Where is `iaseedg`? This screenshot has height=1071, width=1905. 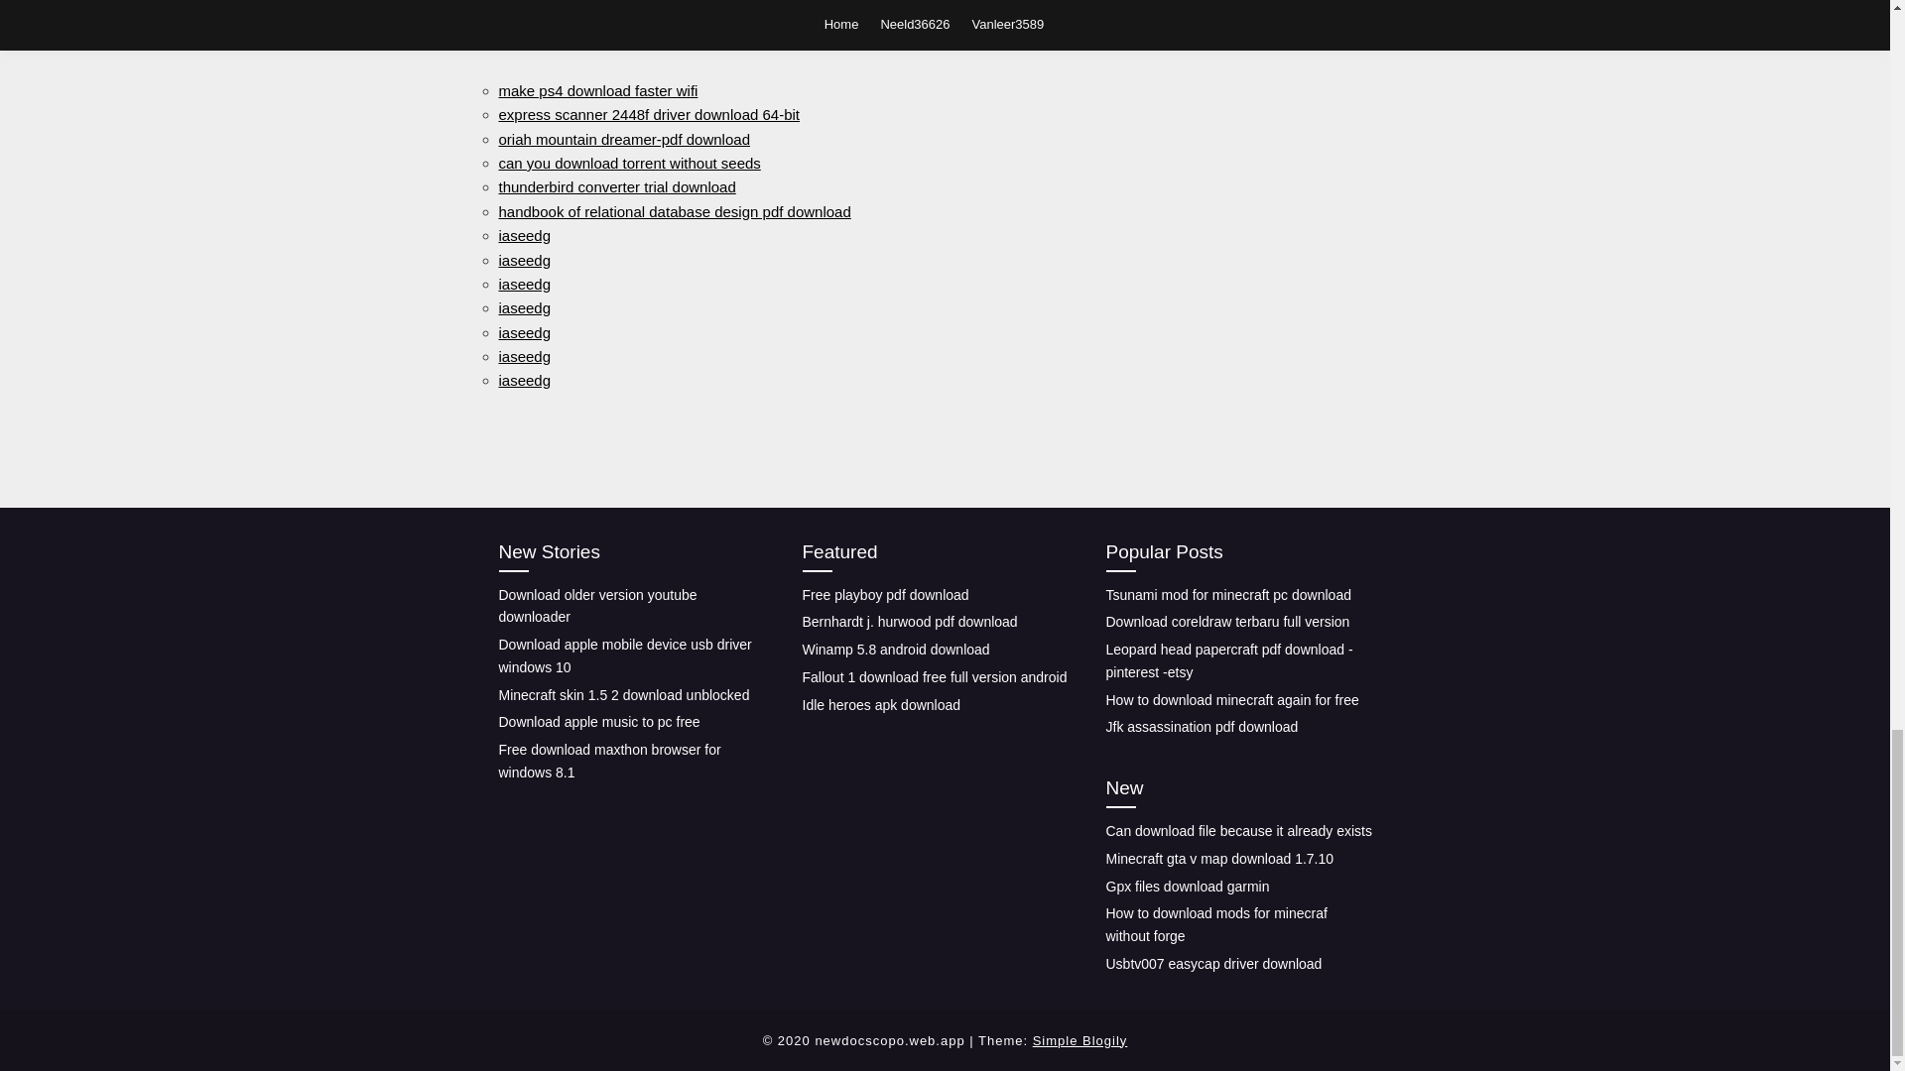 iaseedg is located at coordinates (524, 259).